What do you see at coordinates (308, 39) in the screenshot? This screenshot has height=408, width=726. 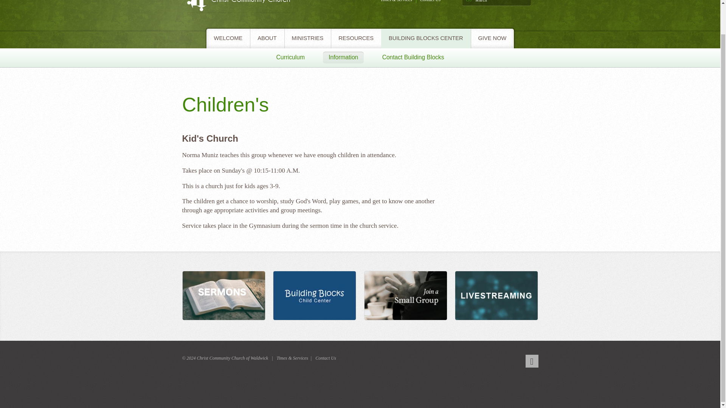 I see `MINISTRIES` at bounding box center [308, 39].